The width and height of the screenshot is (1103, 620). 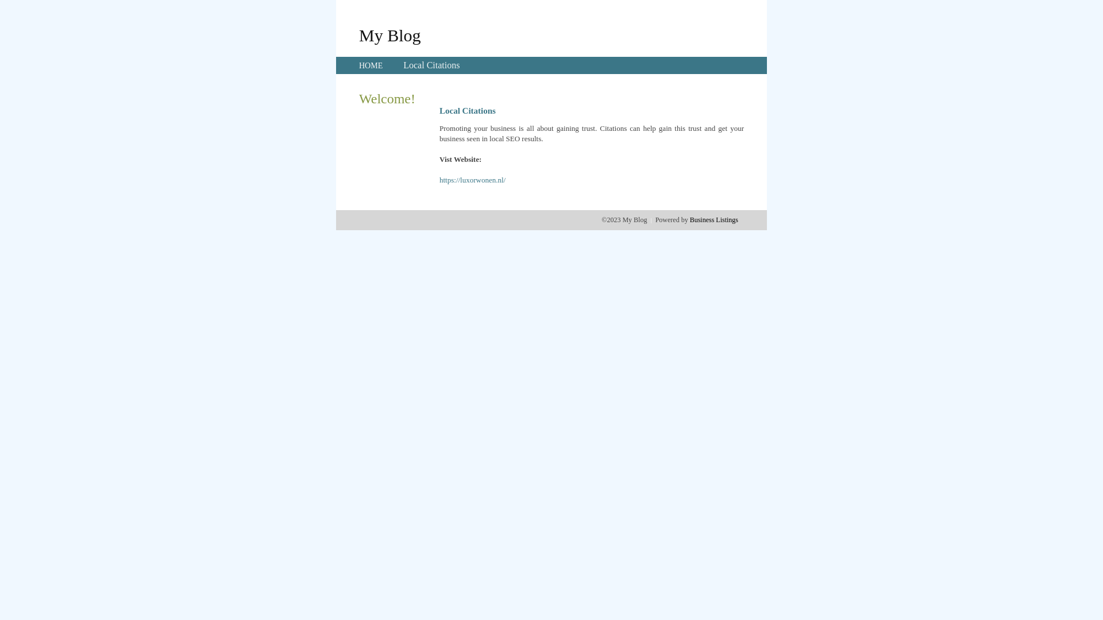 I want to click on Local Citations, so click(x=431, y=65).